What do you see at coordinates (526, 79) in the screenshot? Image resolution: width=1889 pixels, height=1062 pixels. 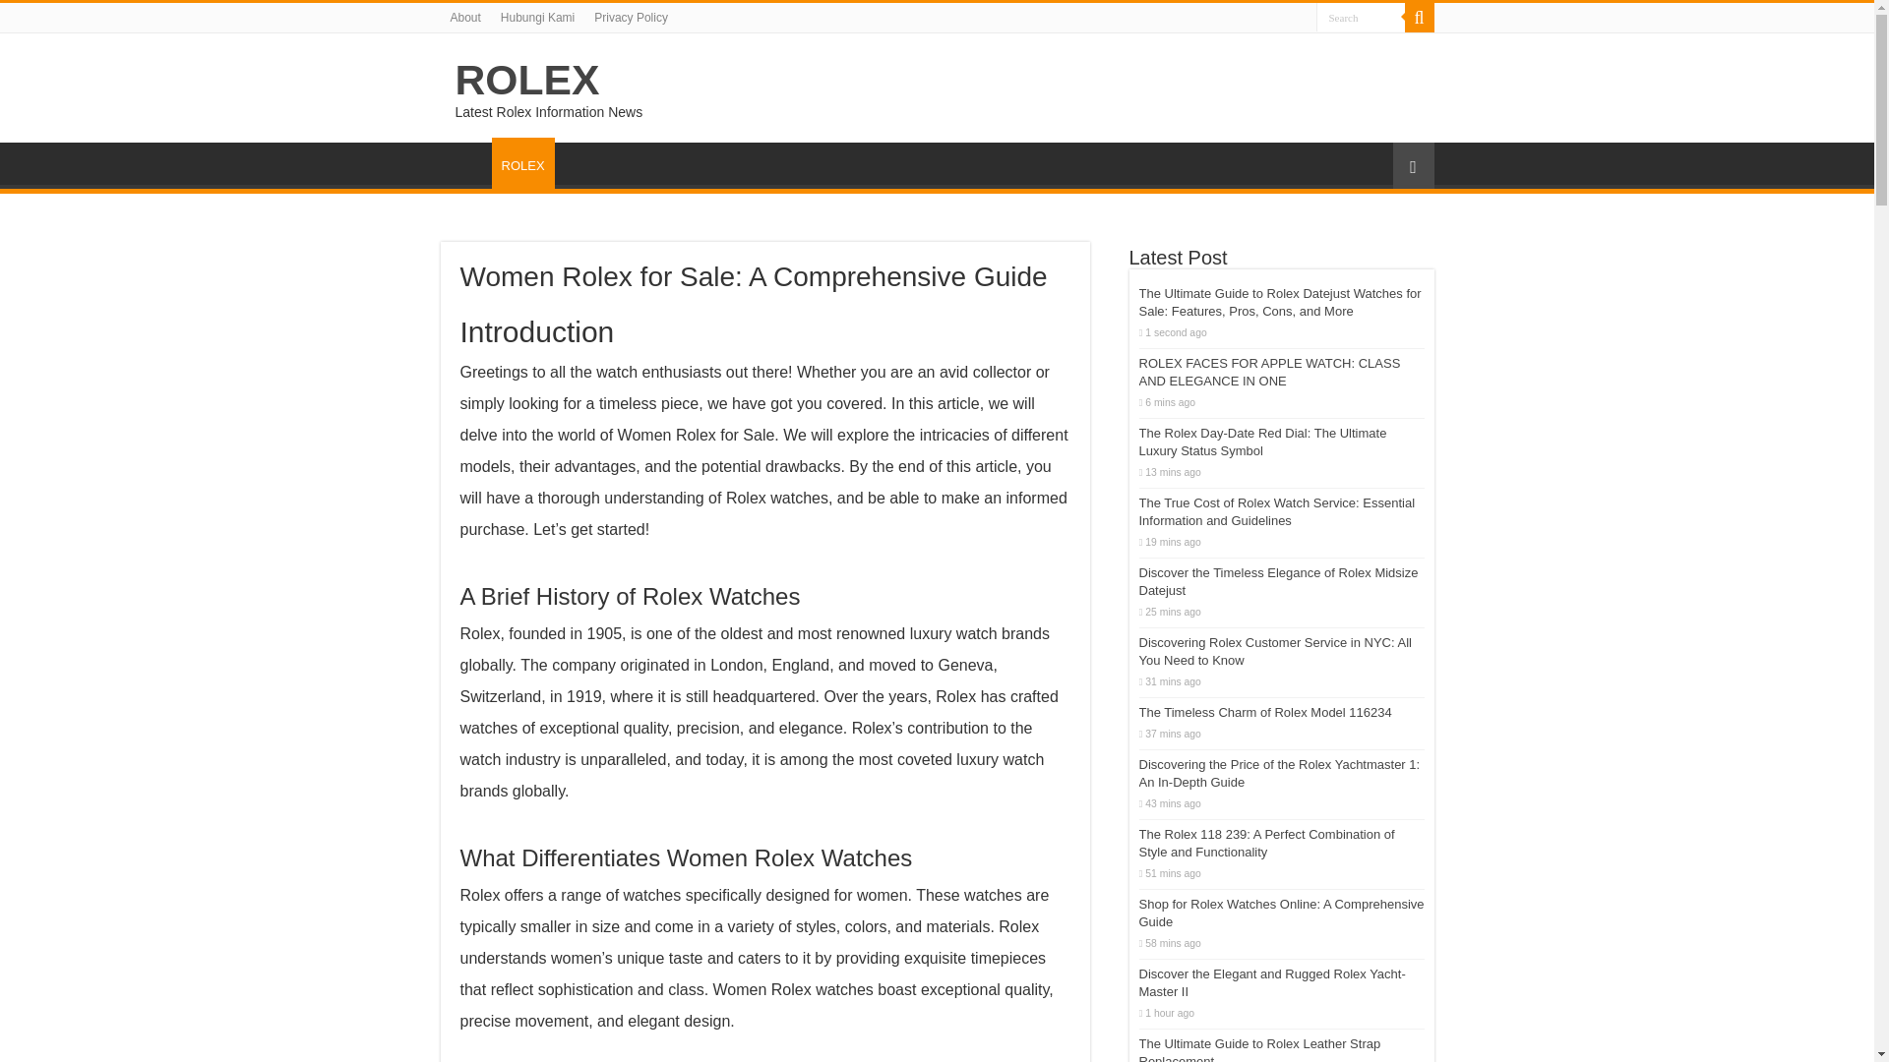 I see `ROLEX` at bounding box center [526, 79].